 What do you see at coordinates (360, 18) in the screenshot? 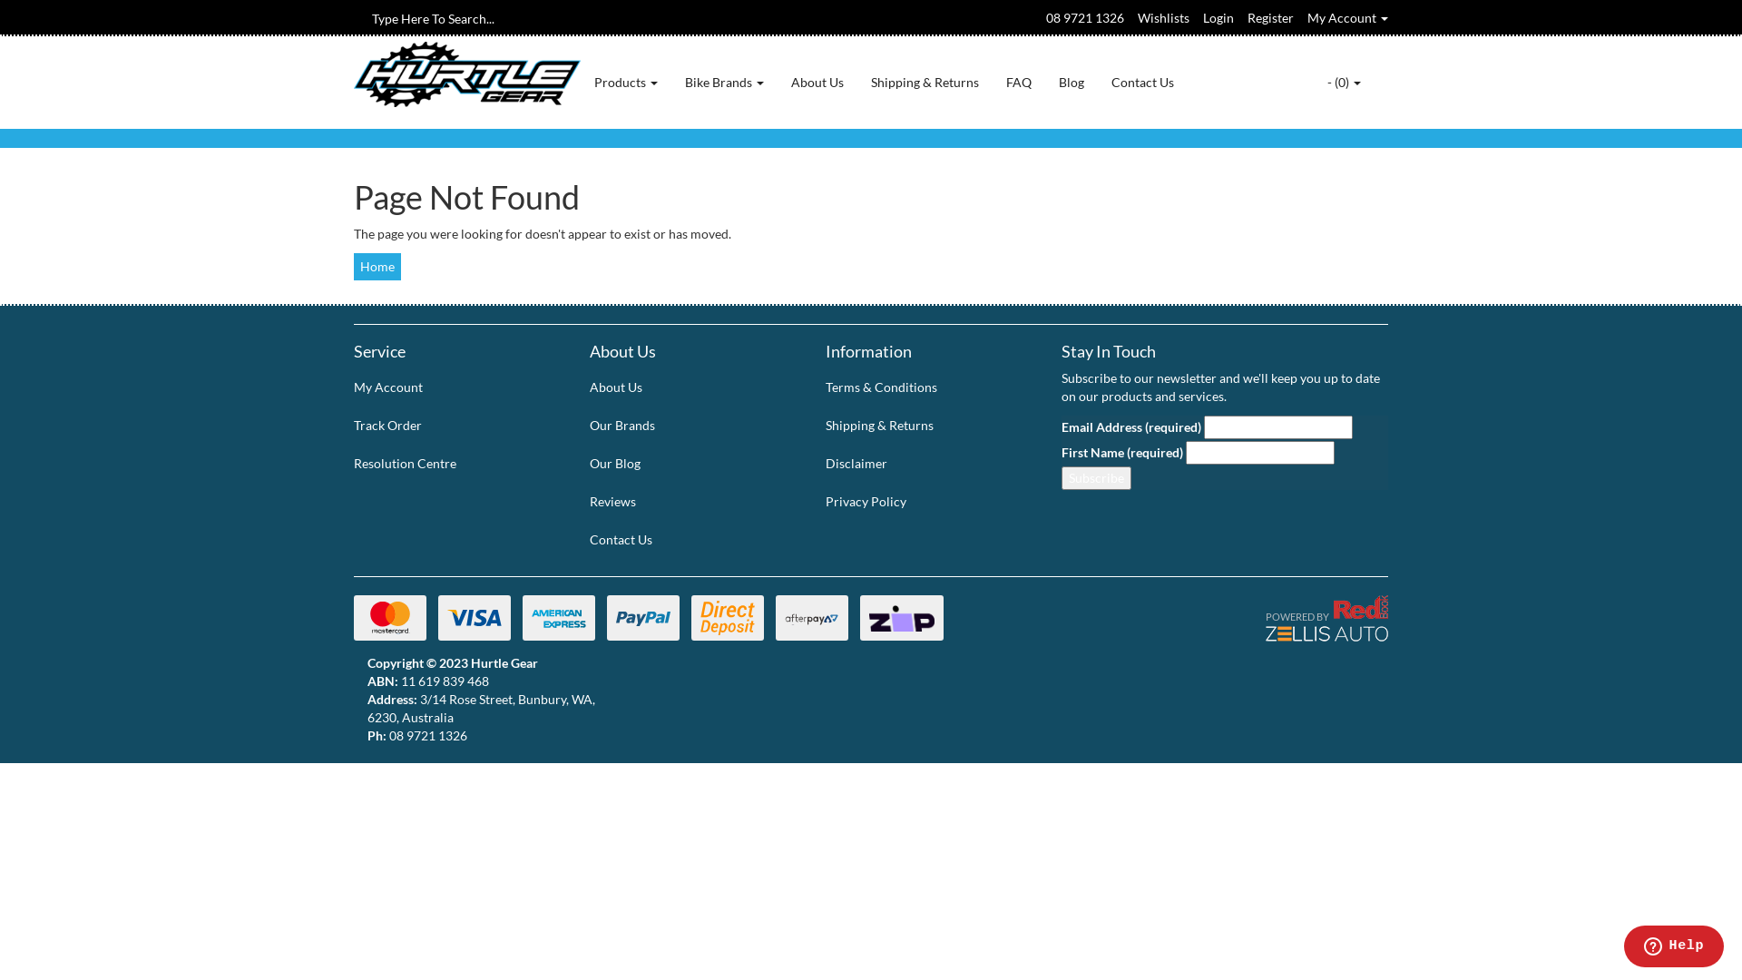
I see `Search` at bounding box center [360, 18].